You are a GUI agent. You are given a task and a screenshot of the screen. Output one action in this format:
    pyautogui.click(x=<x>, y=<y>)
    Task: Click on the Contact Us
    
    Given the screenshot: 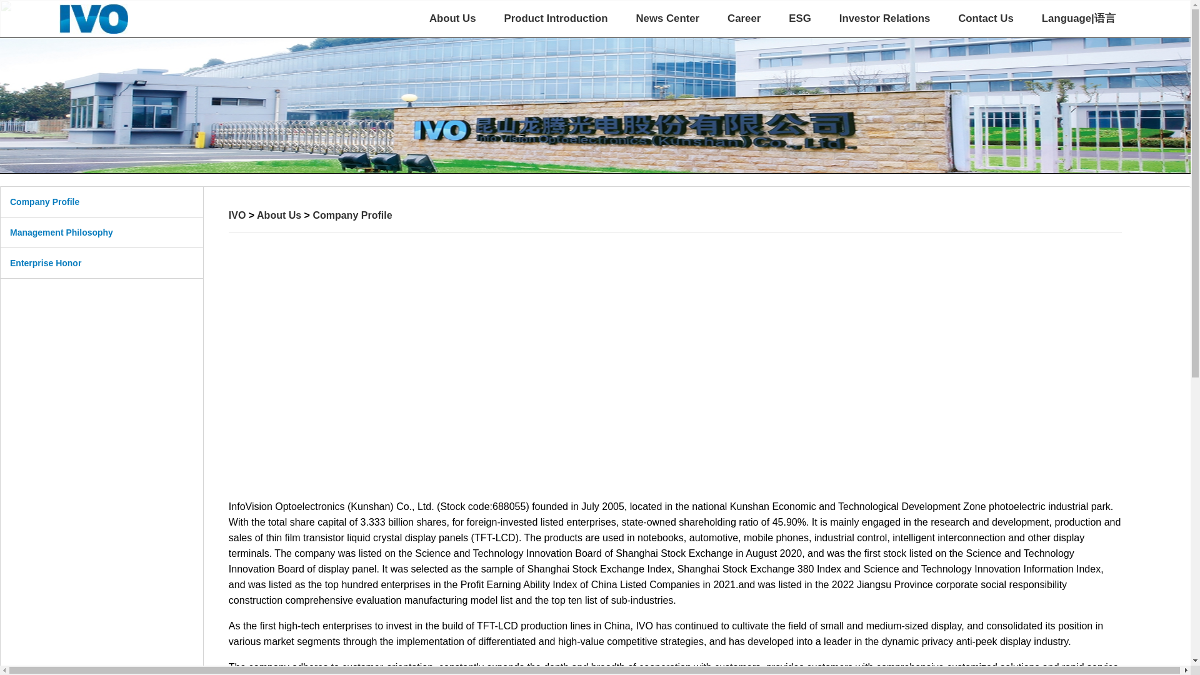 What is the action you would take?
    pyautogui.click(x=986, y=19)
    